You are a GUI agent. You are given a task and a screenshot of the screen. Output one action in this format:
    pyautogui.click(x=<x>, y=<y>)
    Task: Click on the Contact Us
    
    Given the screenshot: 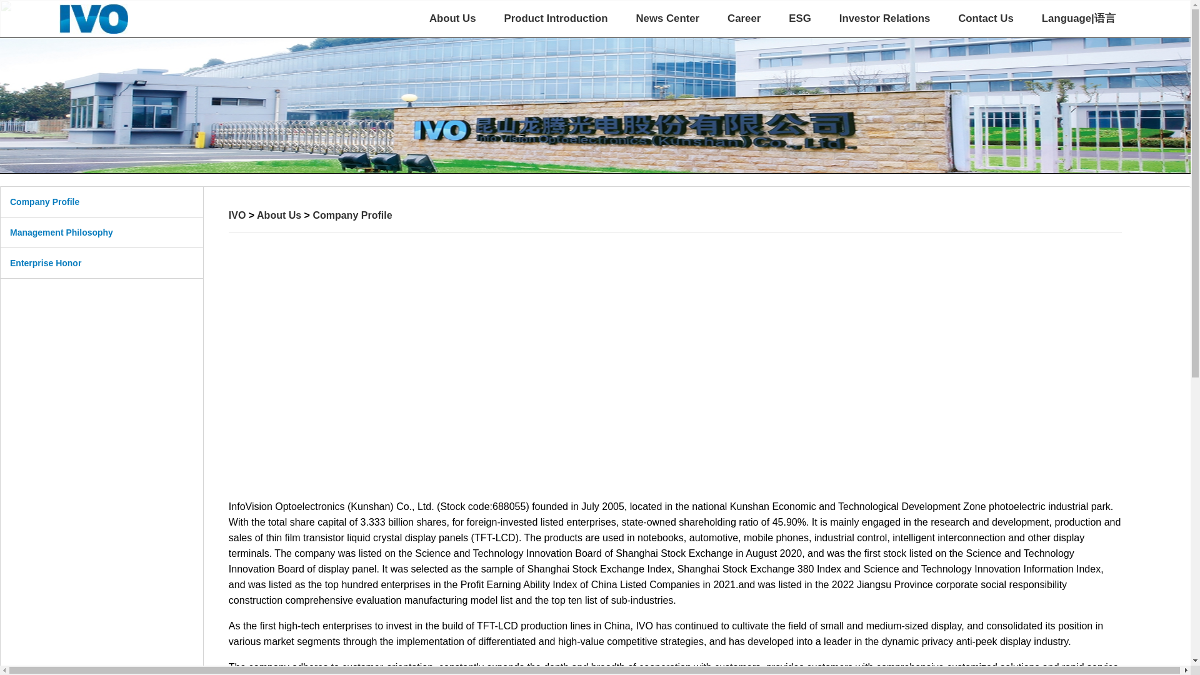 What is the action you would take?
    pyautogui.click(x=986, y=19)
    